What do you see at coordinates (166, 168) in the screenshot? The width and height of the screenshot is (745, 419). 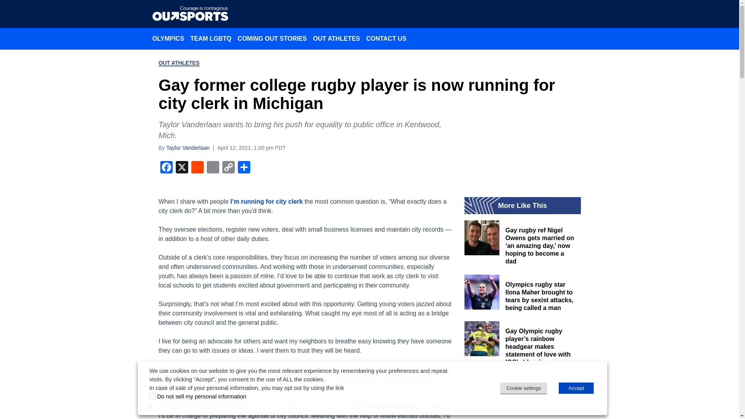 I see `Facebook` at bounding box center [166, 168].